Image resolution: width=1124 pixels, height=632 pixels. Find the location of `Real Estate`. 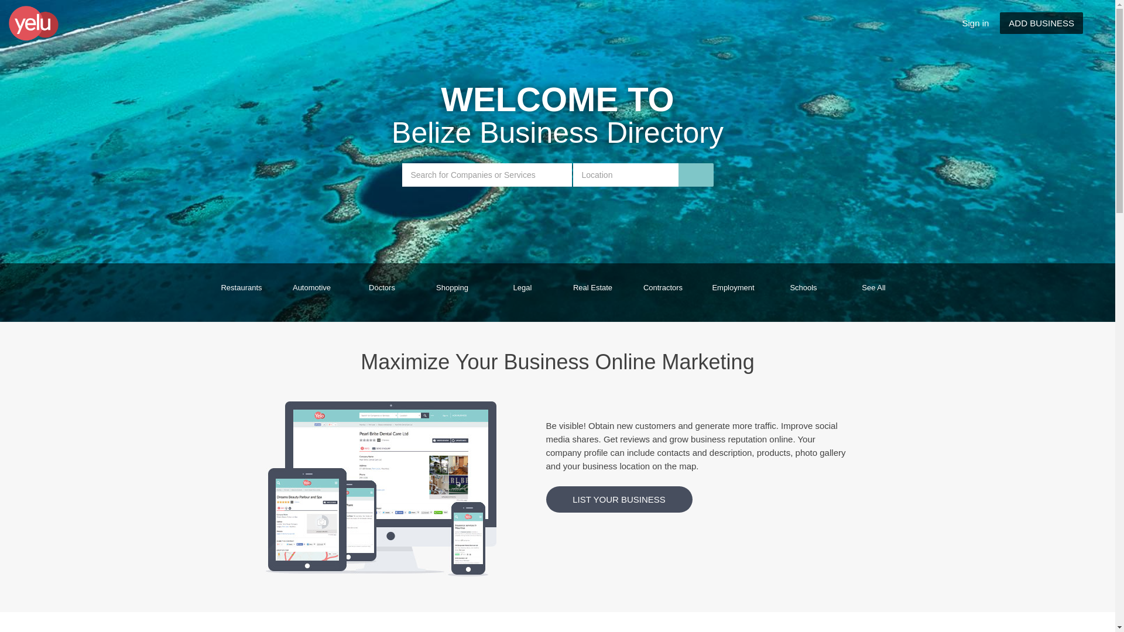

Real Estate is located at coordinates (592, 293).